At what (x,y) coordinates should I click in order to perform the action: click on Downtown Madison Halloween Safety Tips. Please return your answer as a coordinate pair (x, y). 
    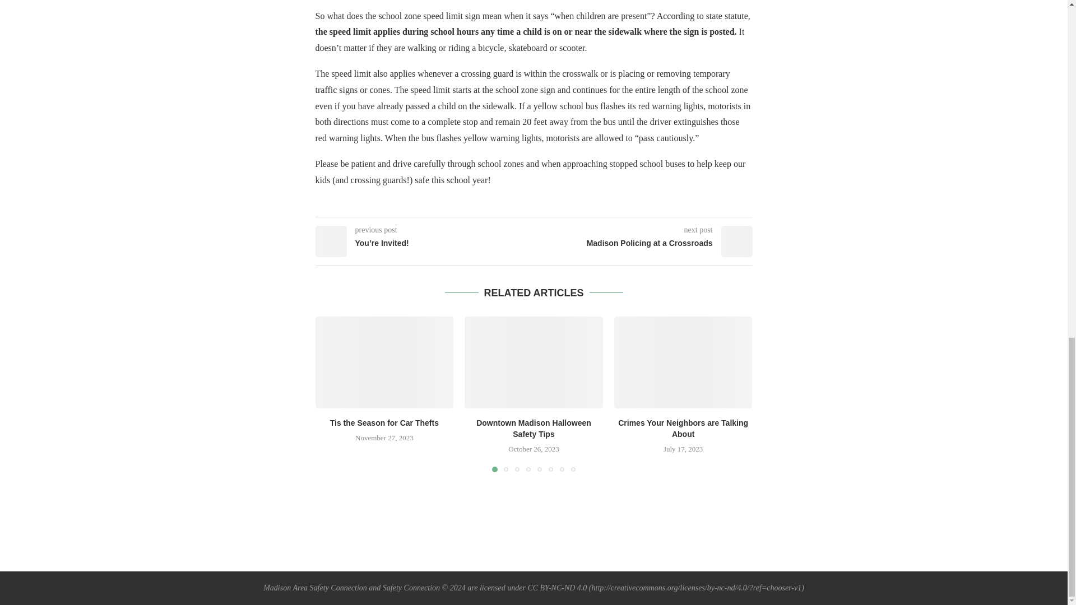
    Looking at the image, I should click on (534, 429).